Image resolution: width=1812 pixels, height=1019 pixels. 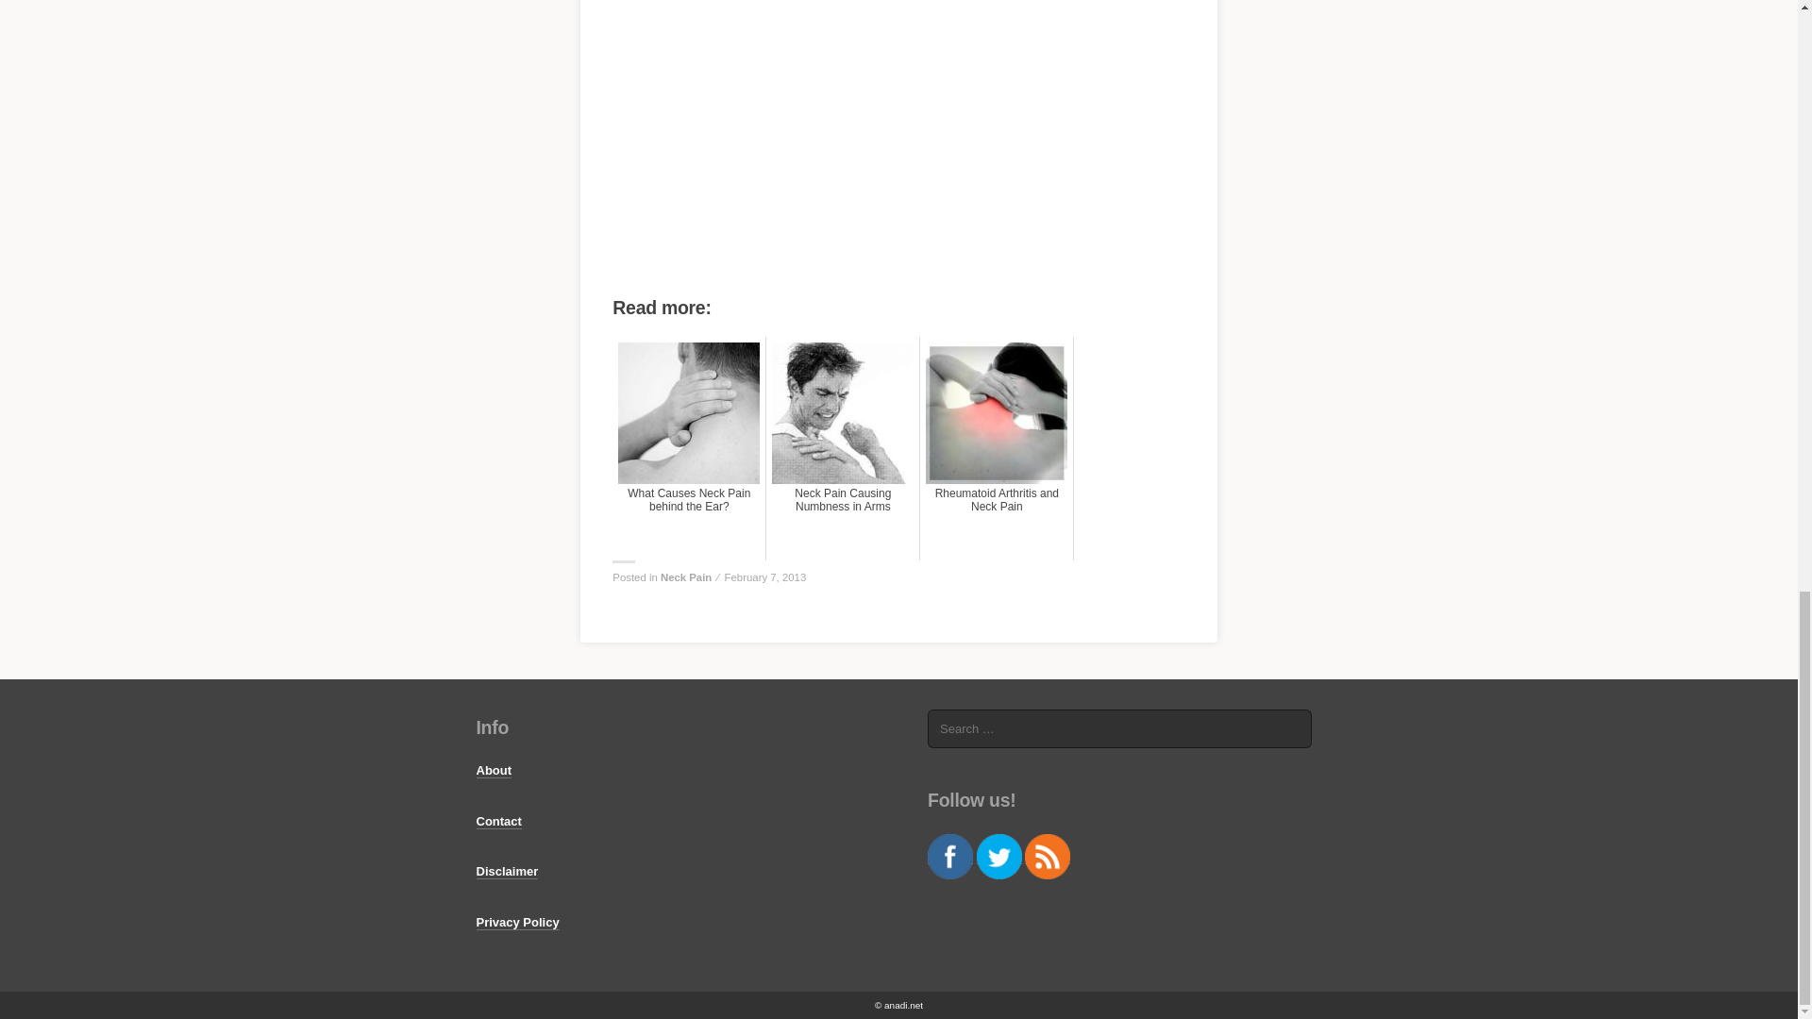 What do you see at coordinates (516, 923) in the screenshot?
I see `Privacy Policy` at bounding box center [516, 923].